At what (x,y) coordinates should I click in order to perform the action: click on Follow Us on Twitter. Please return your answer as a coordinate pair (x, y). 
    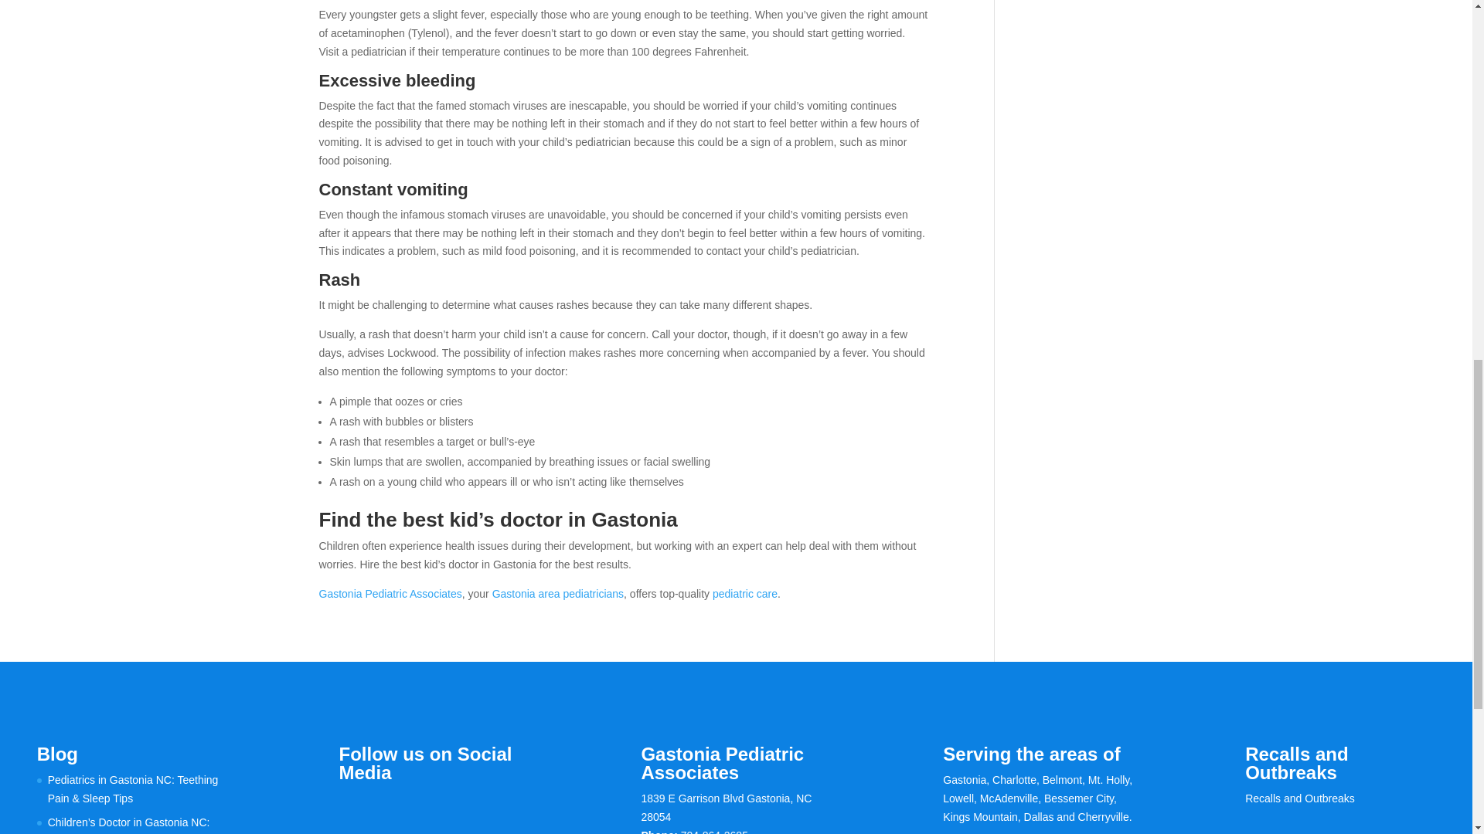
    Looking at the image, I should click on (383, 806).